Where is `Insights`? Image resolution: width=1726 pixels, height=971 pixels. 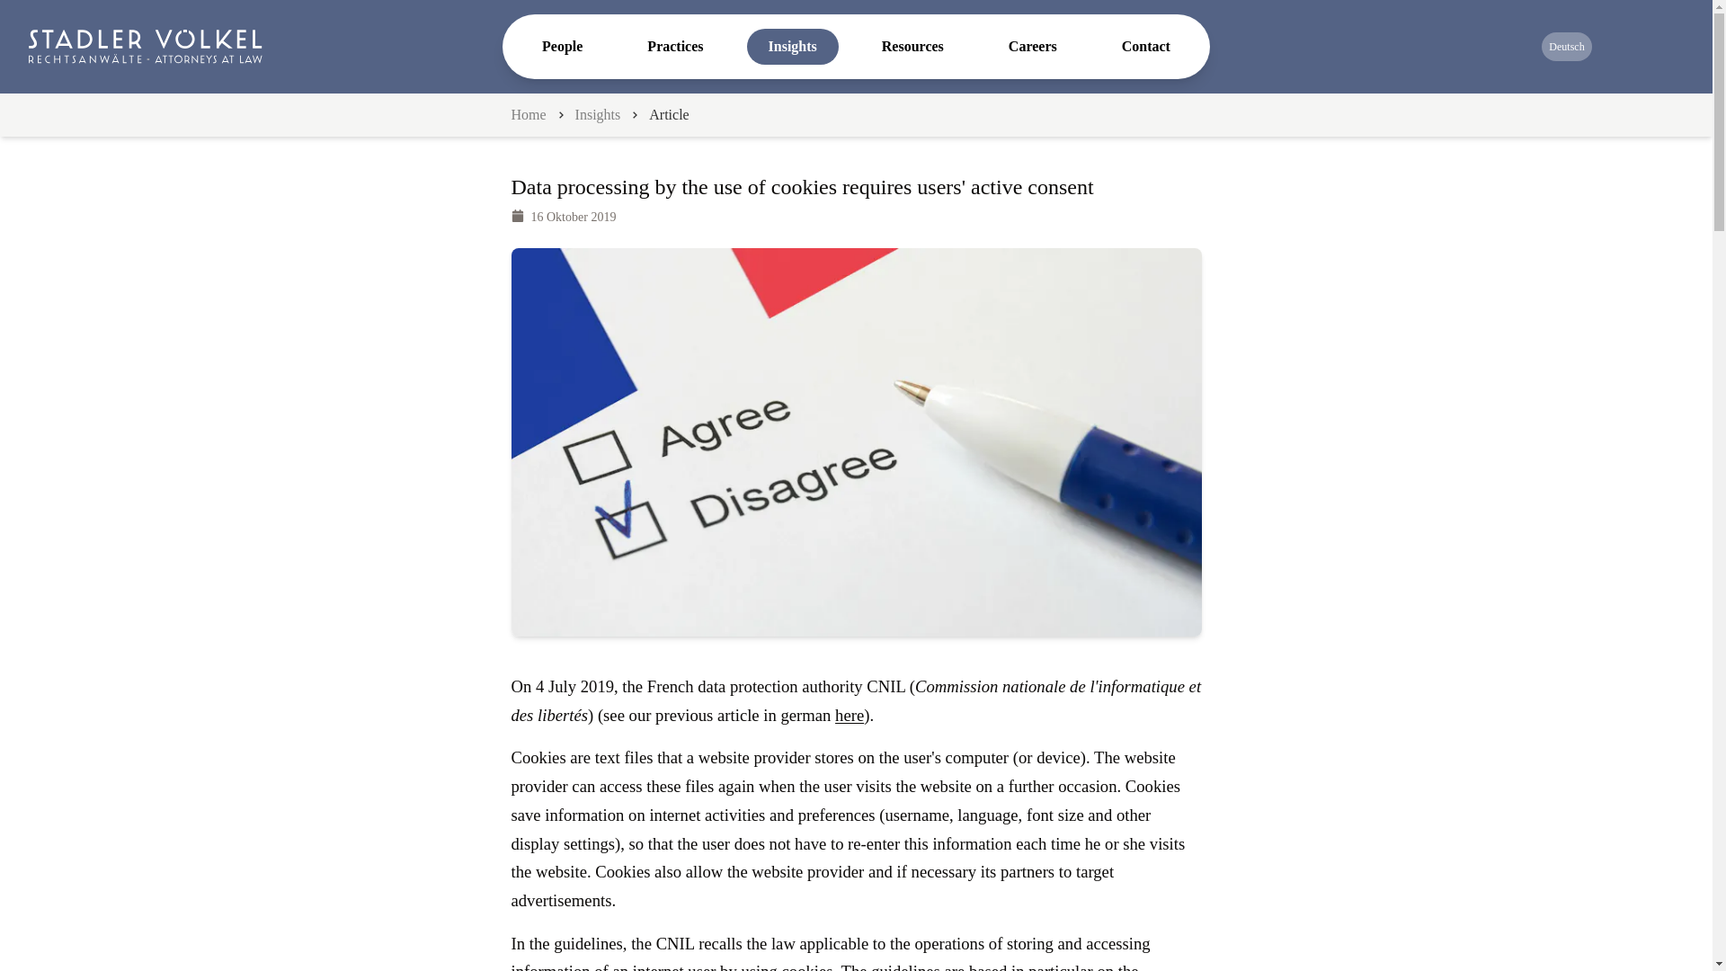 Insights is located at coordinates (598, 114).